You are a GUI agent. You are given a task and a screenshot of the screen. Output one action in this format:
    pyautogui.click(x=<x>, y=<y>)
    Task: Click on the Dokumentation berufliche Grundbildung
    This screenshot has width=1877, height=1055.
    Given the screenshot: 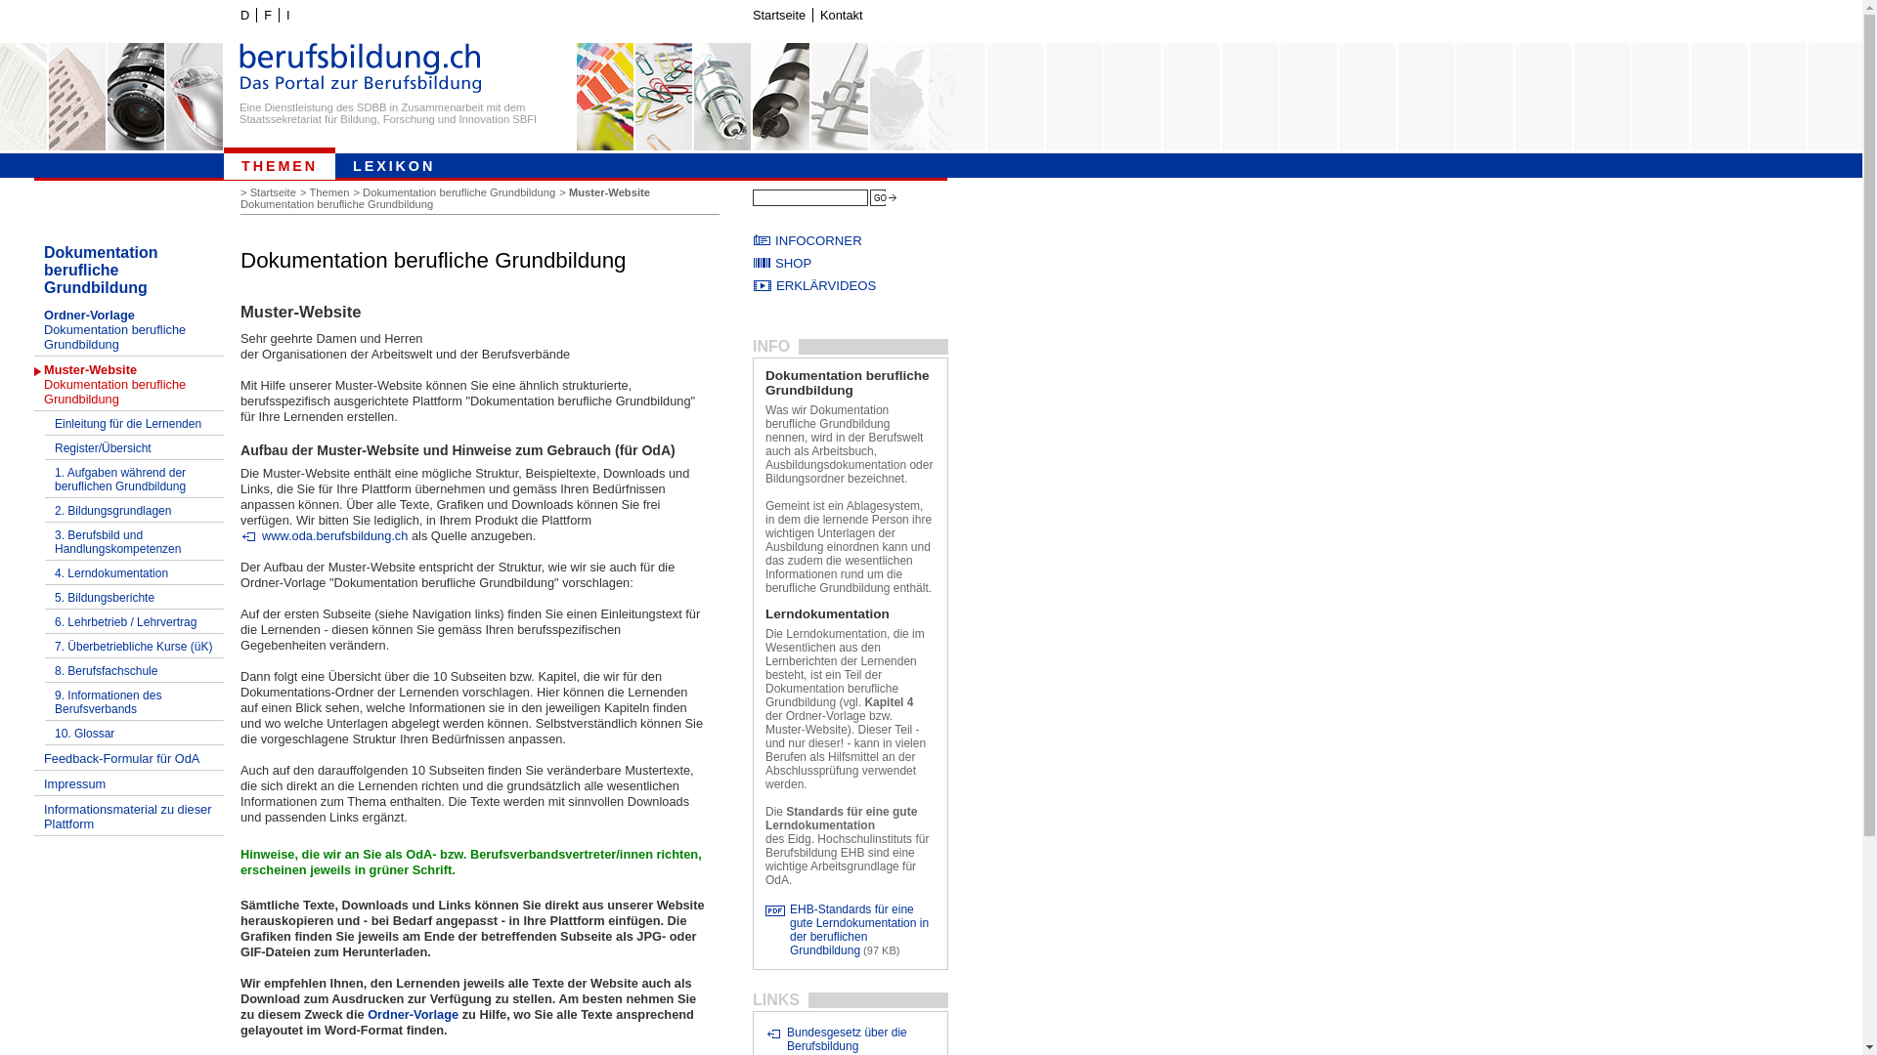 What is the action you would take?
    pyautogui.click(x=129, y=270)
    